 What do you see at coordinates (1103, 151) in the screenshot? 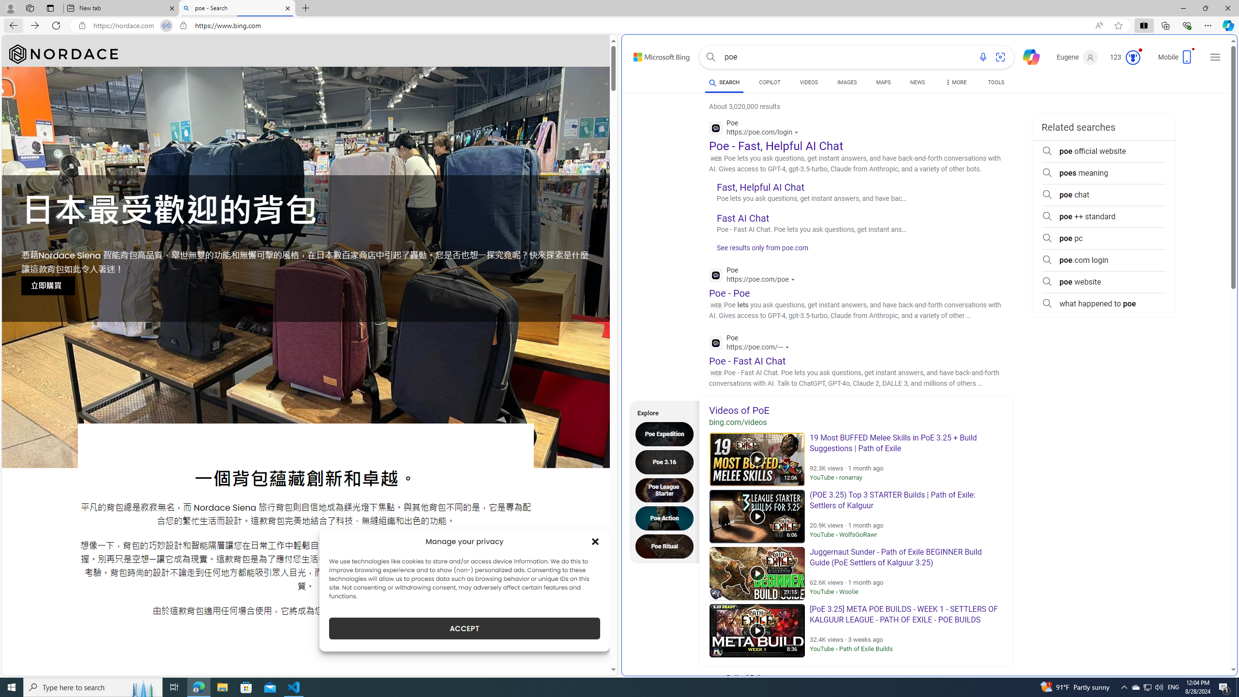
I see `poe official website` at bounding box center [1103, 151].